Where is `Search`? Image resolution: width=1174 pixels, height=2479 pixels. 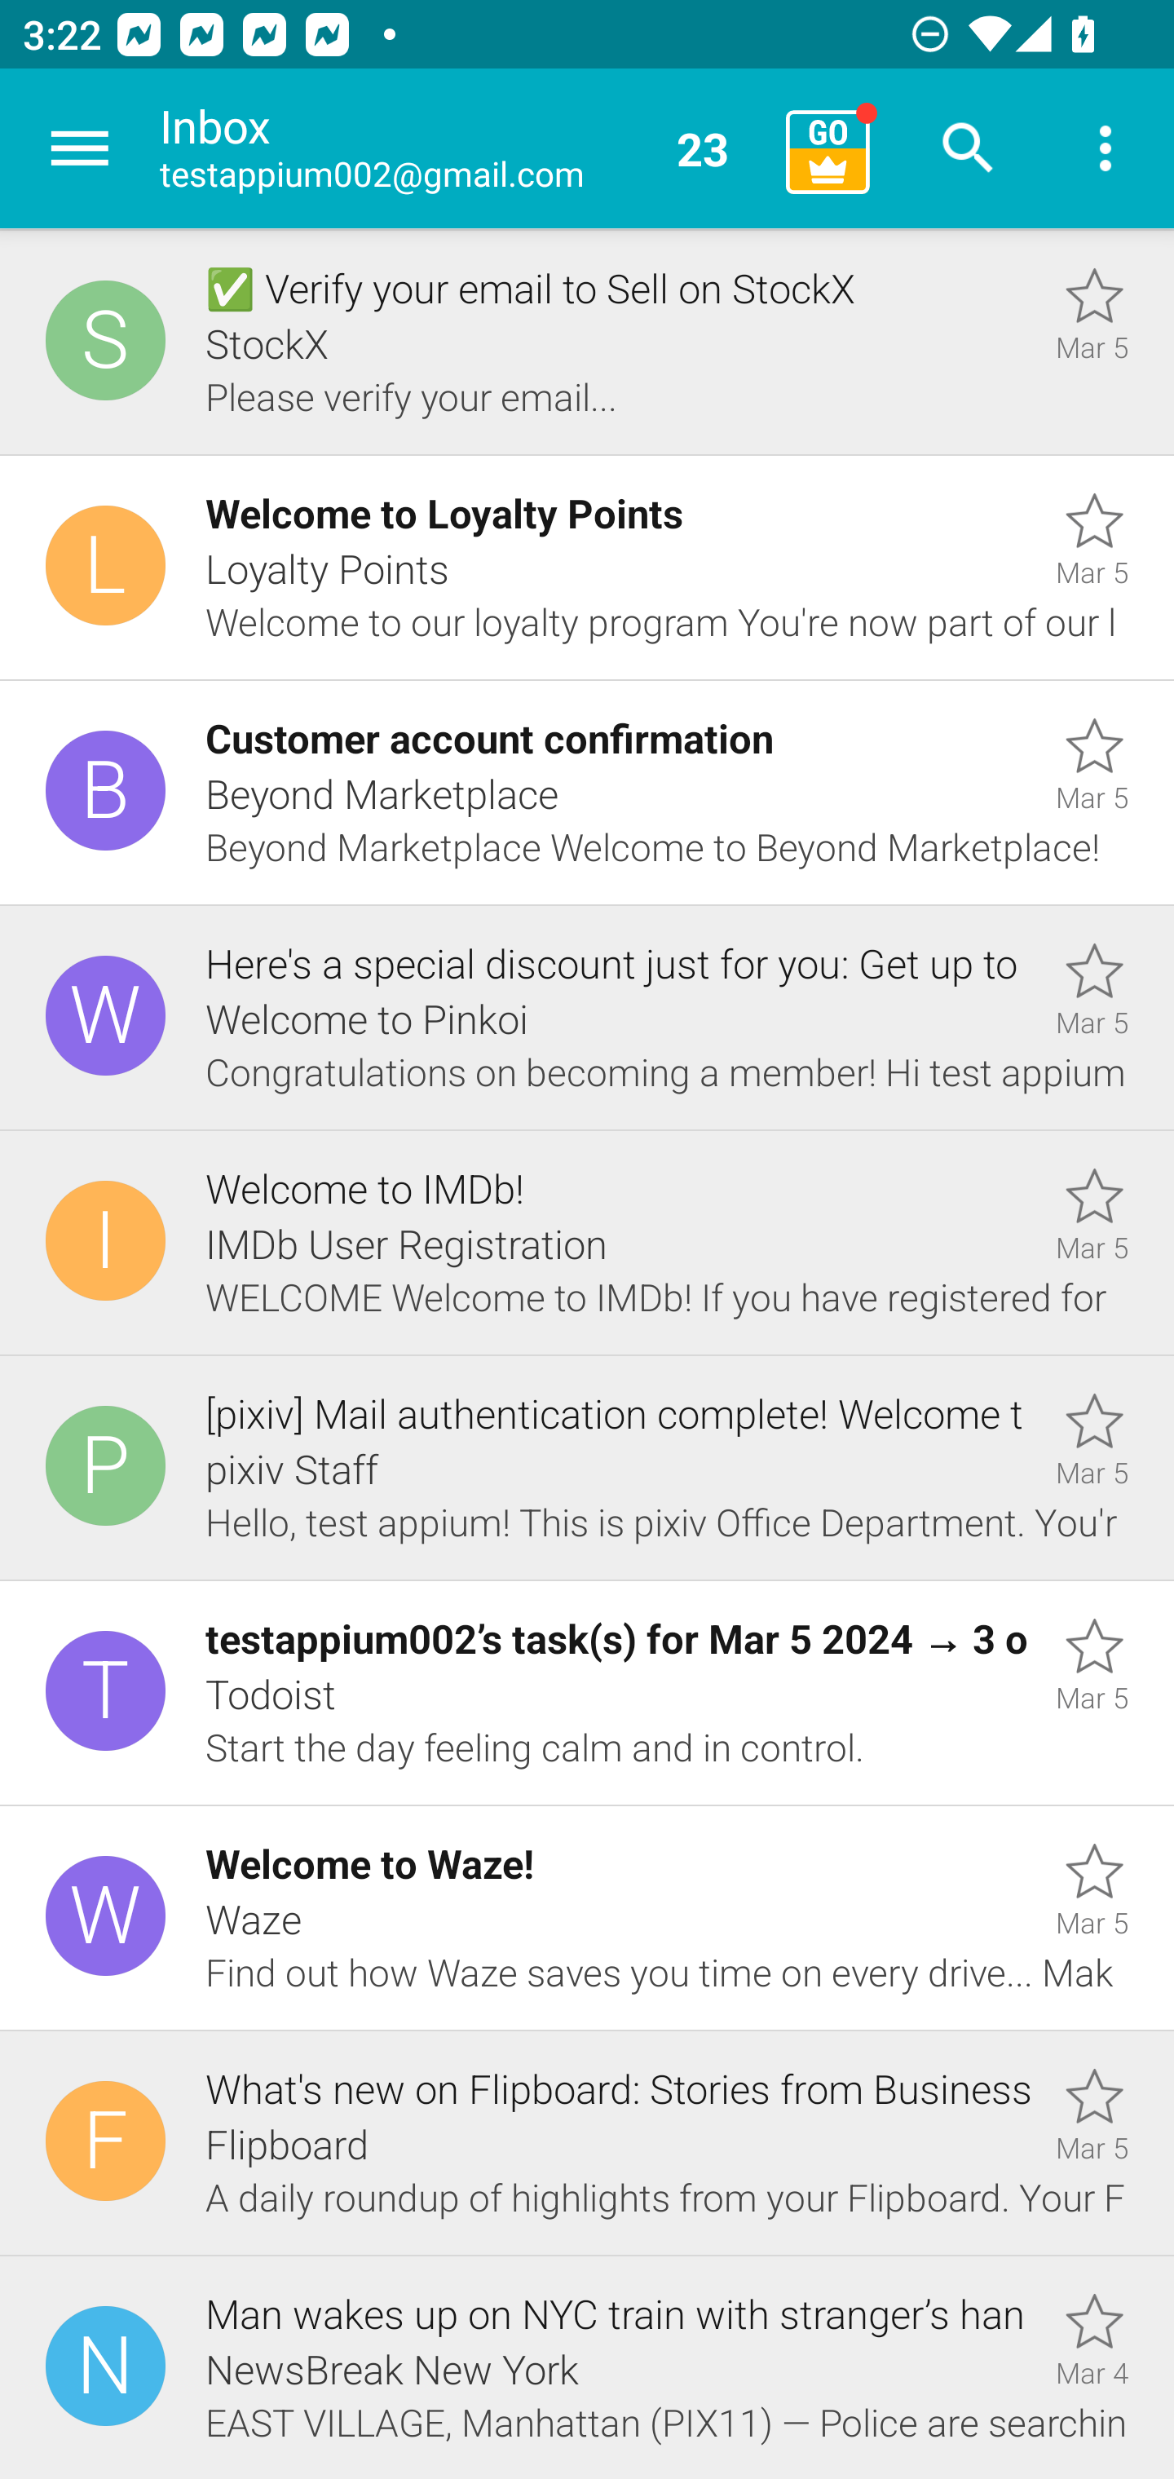
Search is located at coordinates (969, 148).